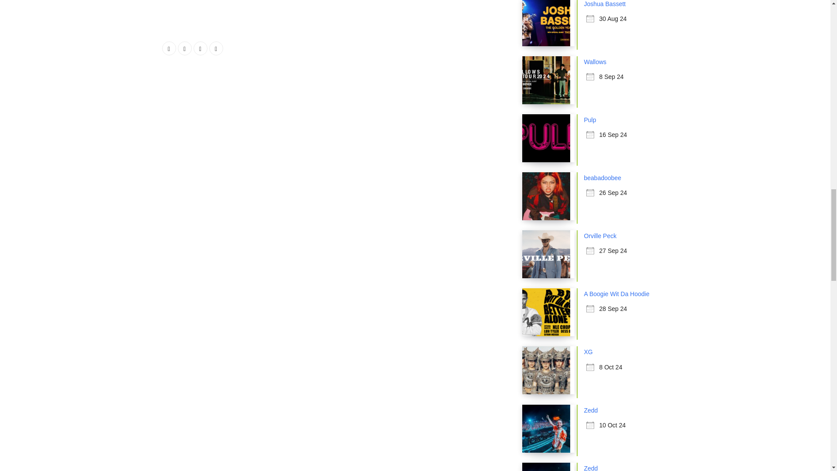  I want to click on LinkedIn, so click(201, 48).